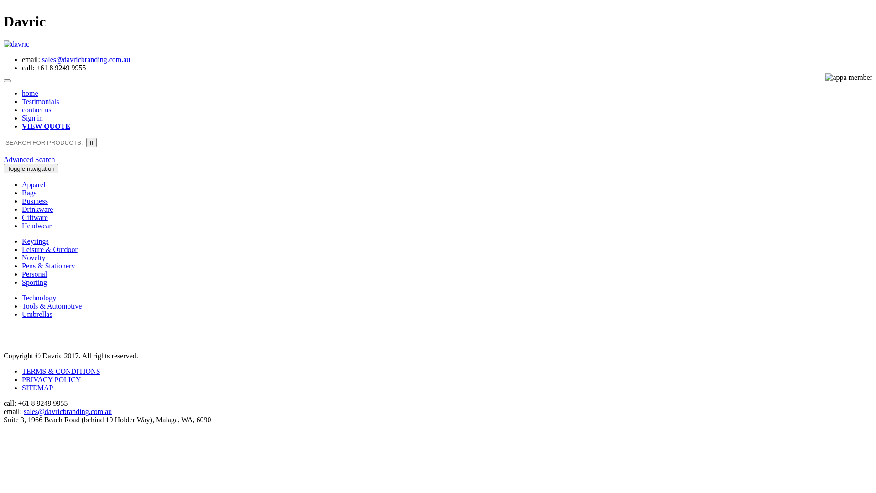 This screenshot has width=876, height=493. I want to click on Sporting, so click(35, 282).